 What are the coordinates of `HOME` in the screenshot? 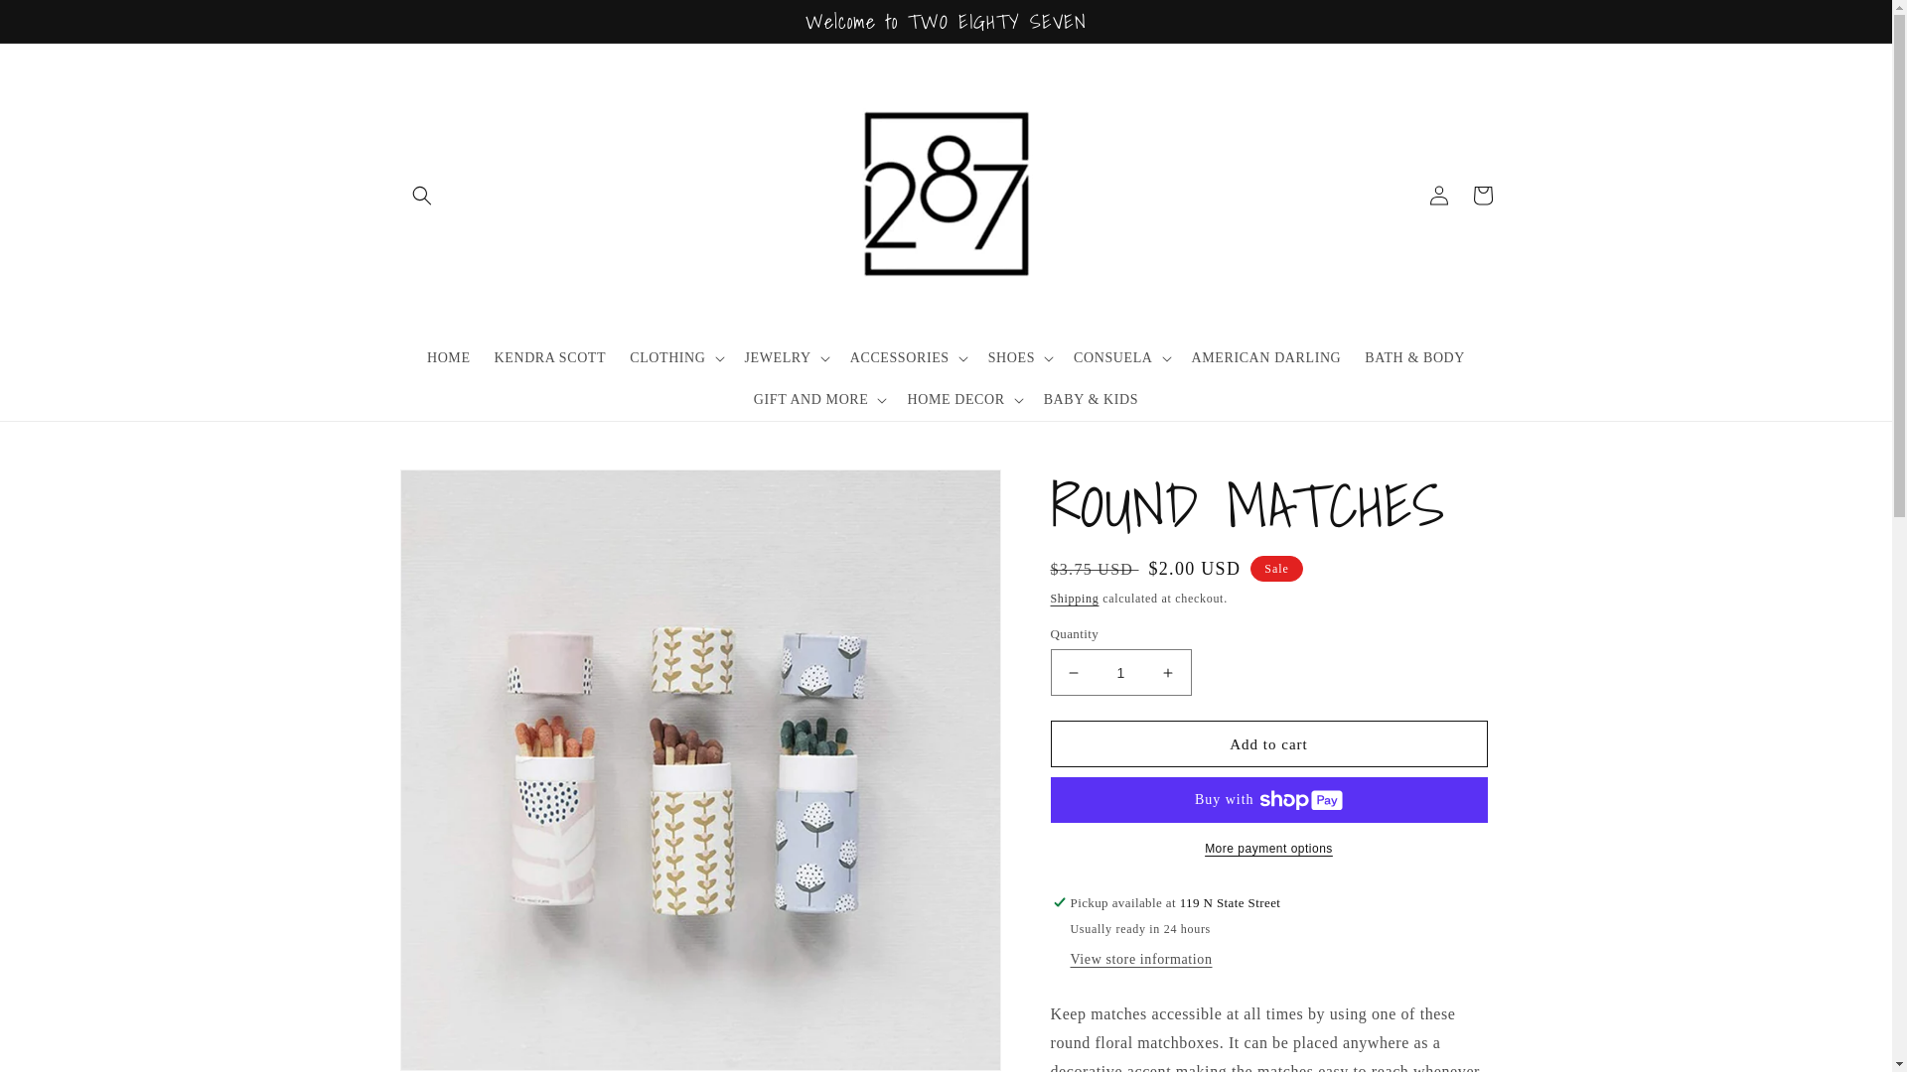 It's located at (449, 358).